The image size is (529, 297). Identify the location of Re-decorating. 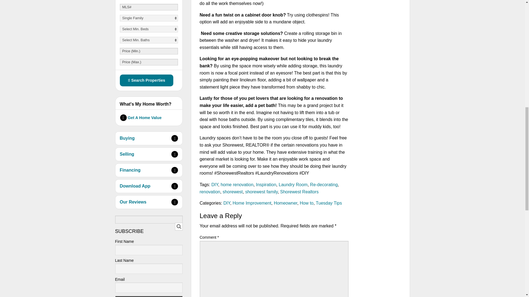
(324, 185).